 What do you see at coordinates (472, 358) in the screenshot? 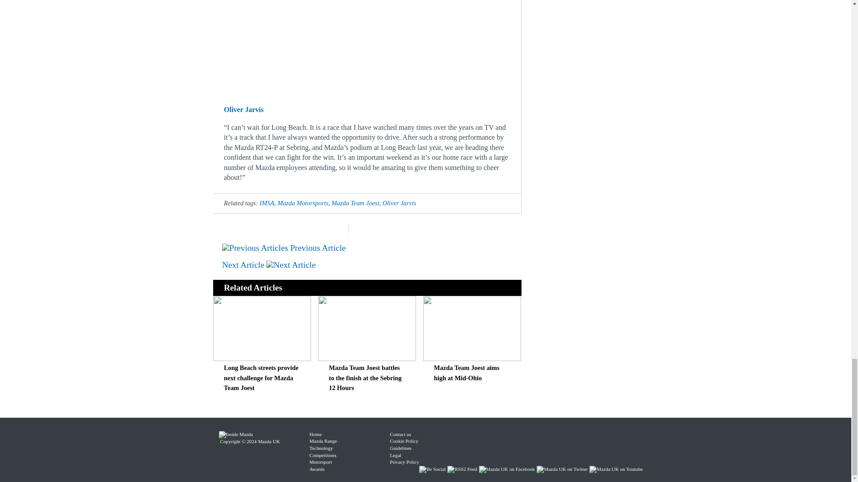
I see `Mazda Team Joest aims high at Mid-Ohio` at bounding box center [472, 358].